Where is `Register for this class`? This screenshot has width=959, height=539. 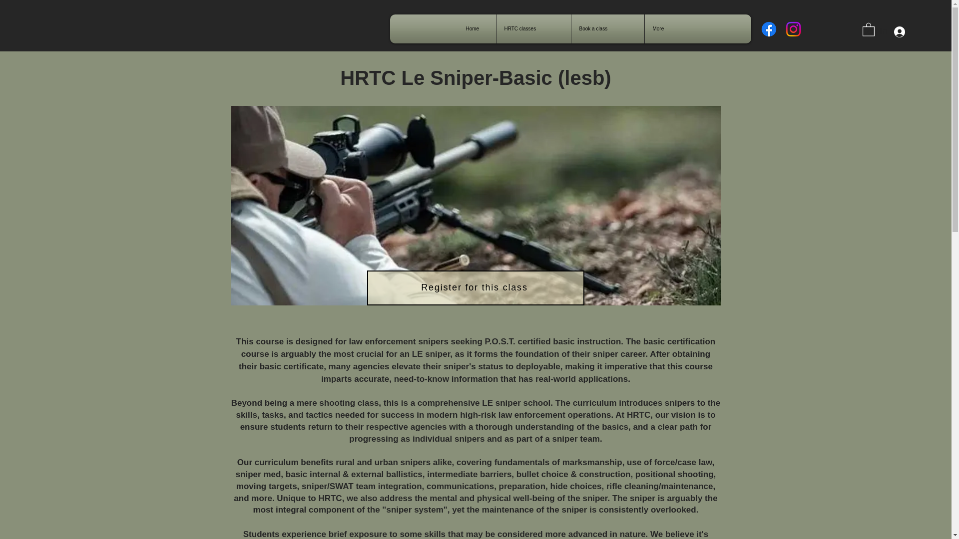 Register for this class is located at coordinates (475, 288).